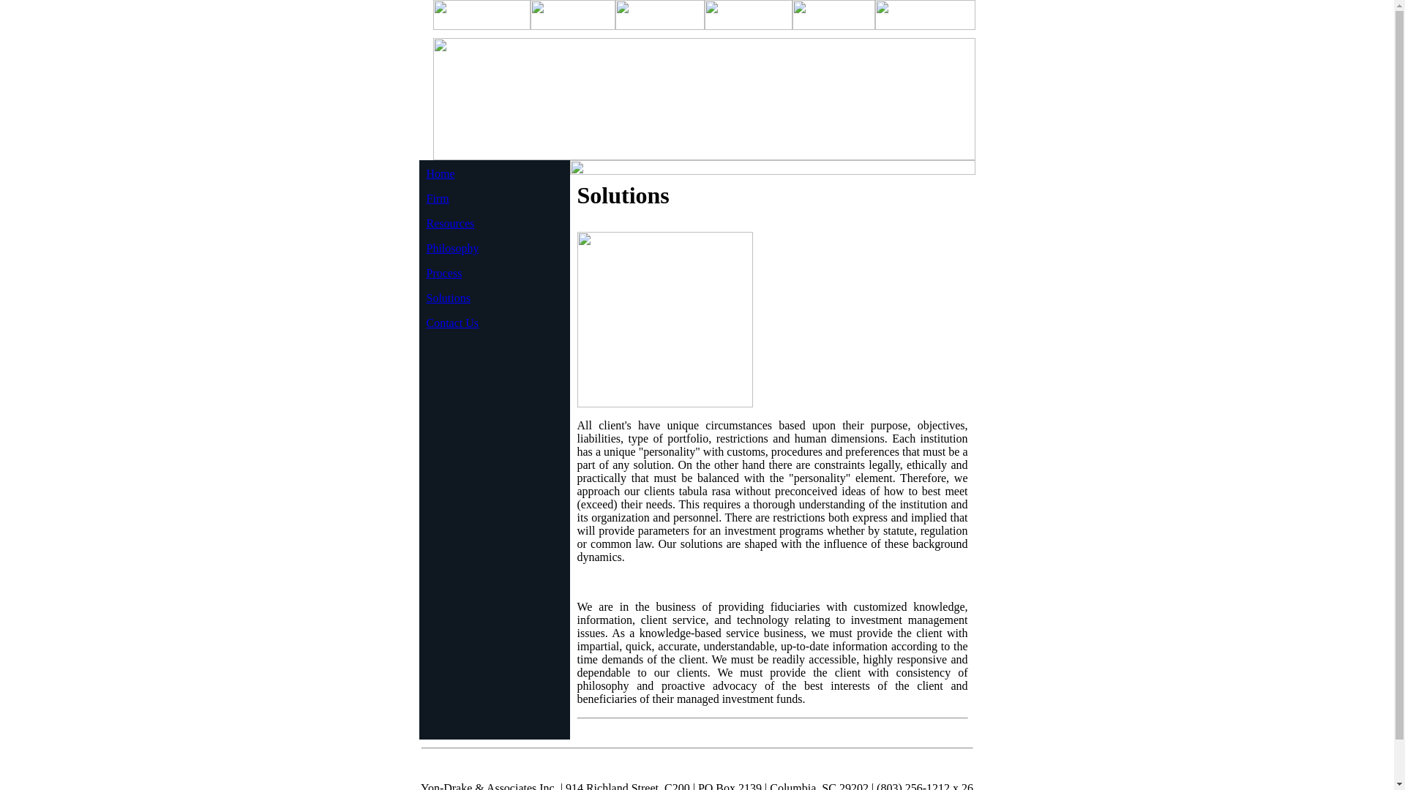 This screenshot has width=1405, height=790. What do you see at coordinates (439, 173) in the screenshot?
I see `Home` at bounding box center [439, 173].